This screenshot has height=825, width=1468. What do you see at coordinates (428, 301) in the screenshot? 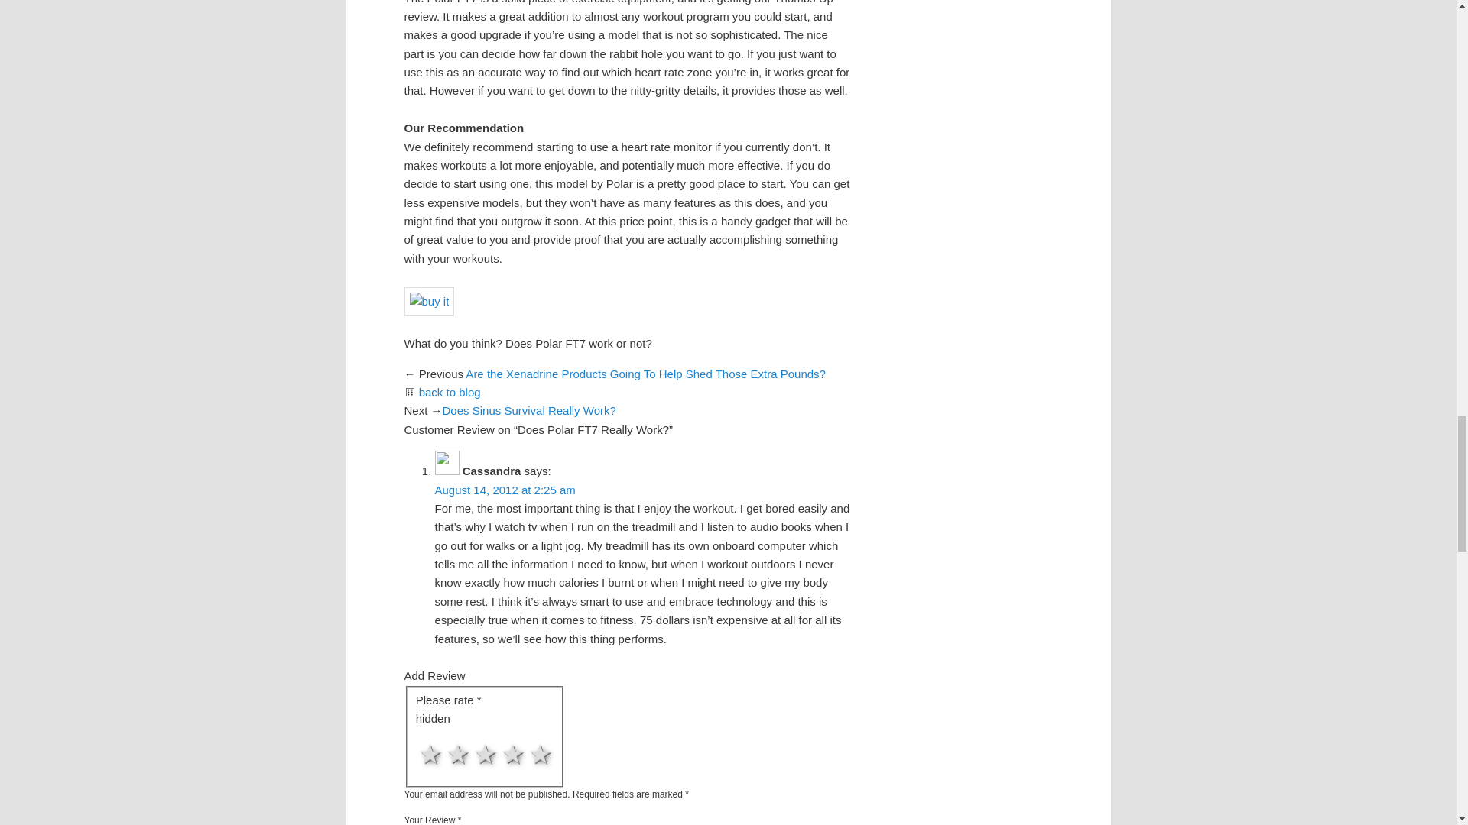
I see `buy it` at bounding box center [428, 301].